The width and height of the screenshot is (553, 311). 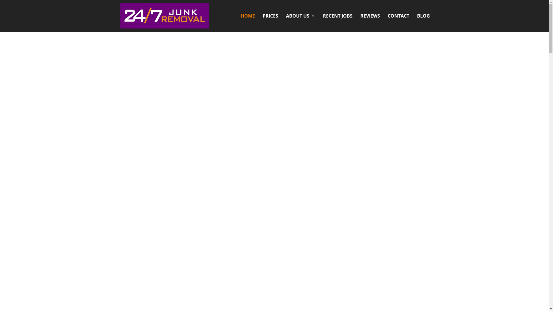 What do you see at coordinates (399, 23) in the screenshot?
I see `CONTACT` at bounding box center [399, 23].